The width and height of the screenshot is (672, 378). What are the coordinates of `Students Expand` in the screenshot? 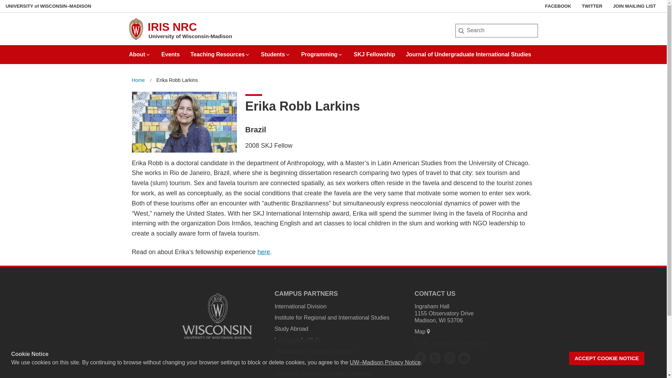 It's located at (276, 52).